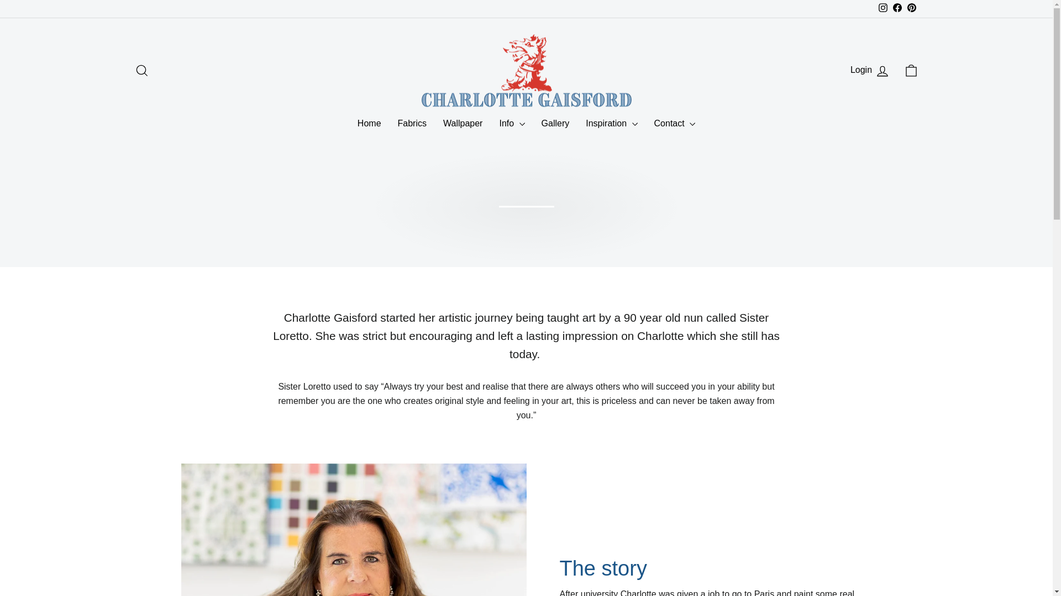 Image resolution: width=1061 pixels, height=596 pixels. I want to click on icon-search, so click(141, 71).